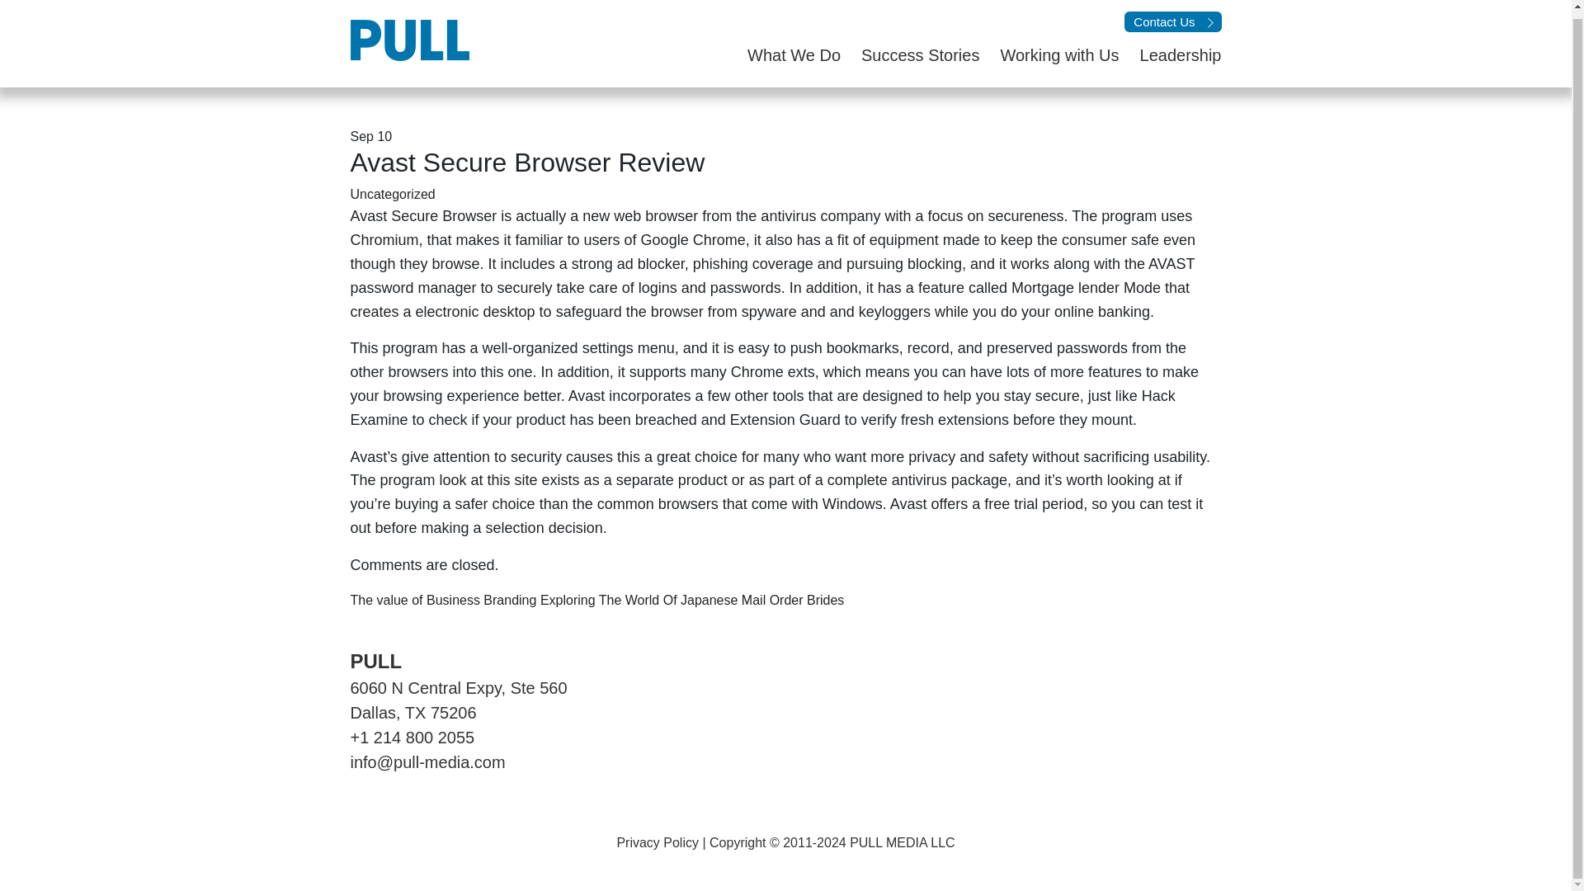 This screenshot has height=891, width=1584. I want to click on What We Do, so click(784, 54).